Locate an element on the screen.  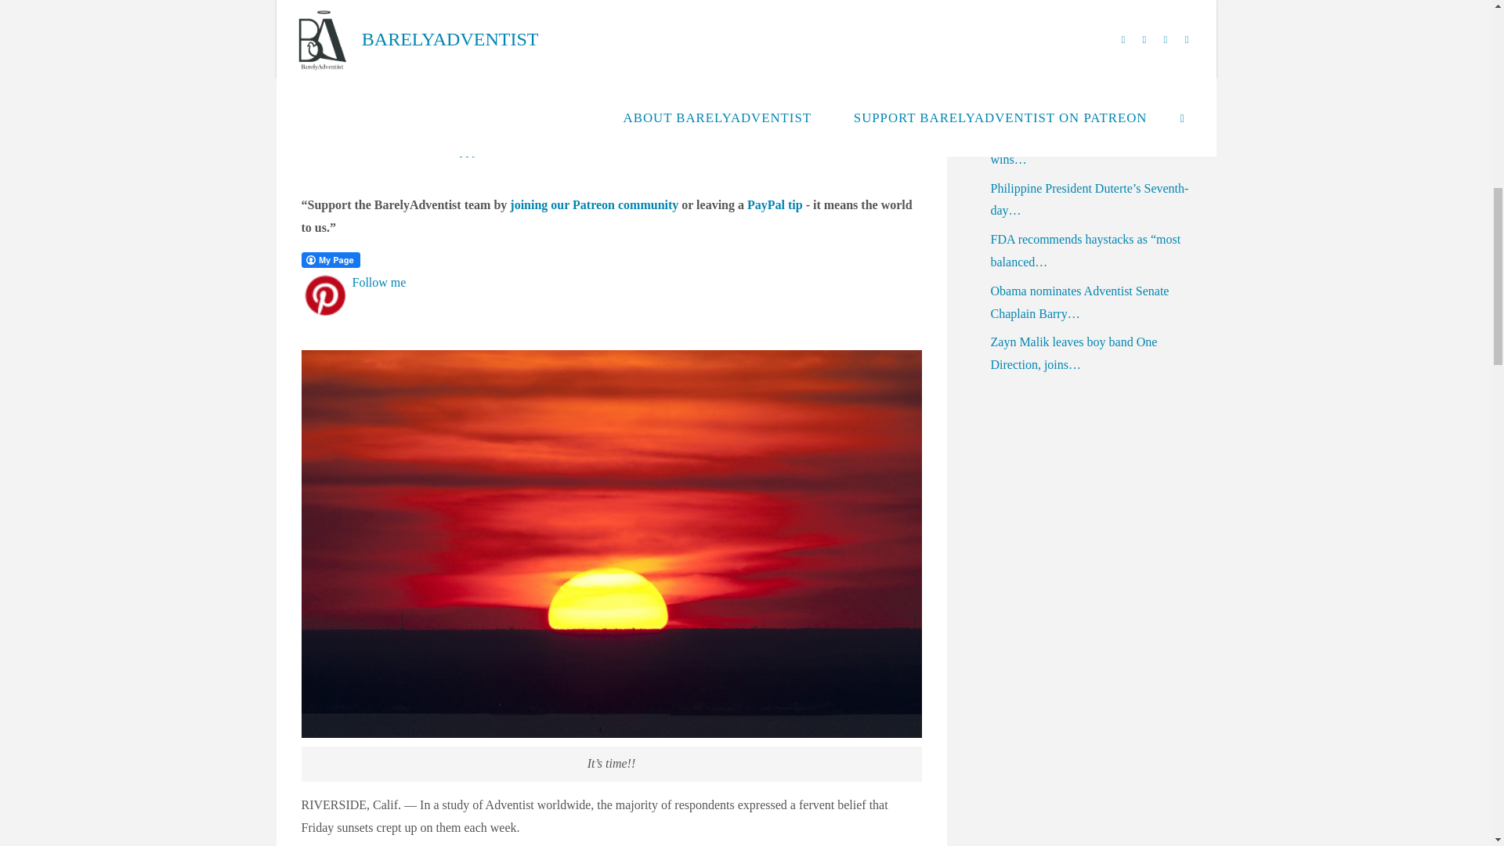
joining our Patreon community is located at coordinates (594, 204).